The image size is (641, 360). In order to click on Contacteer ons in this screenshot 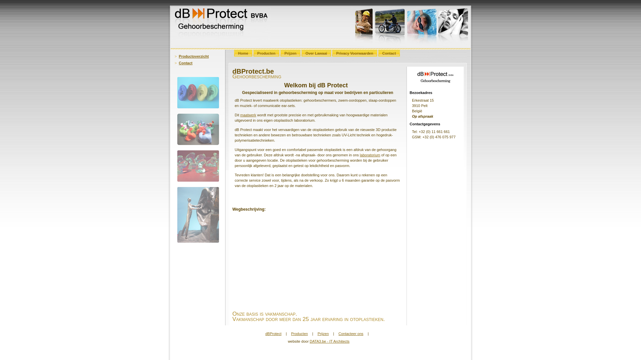, I will do `click(351, 334)`.